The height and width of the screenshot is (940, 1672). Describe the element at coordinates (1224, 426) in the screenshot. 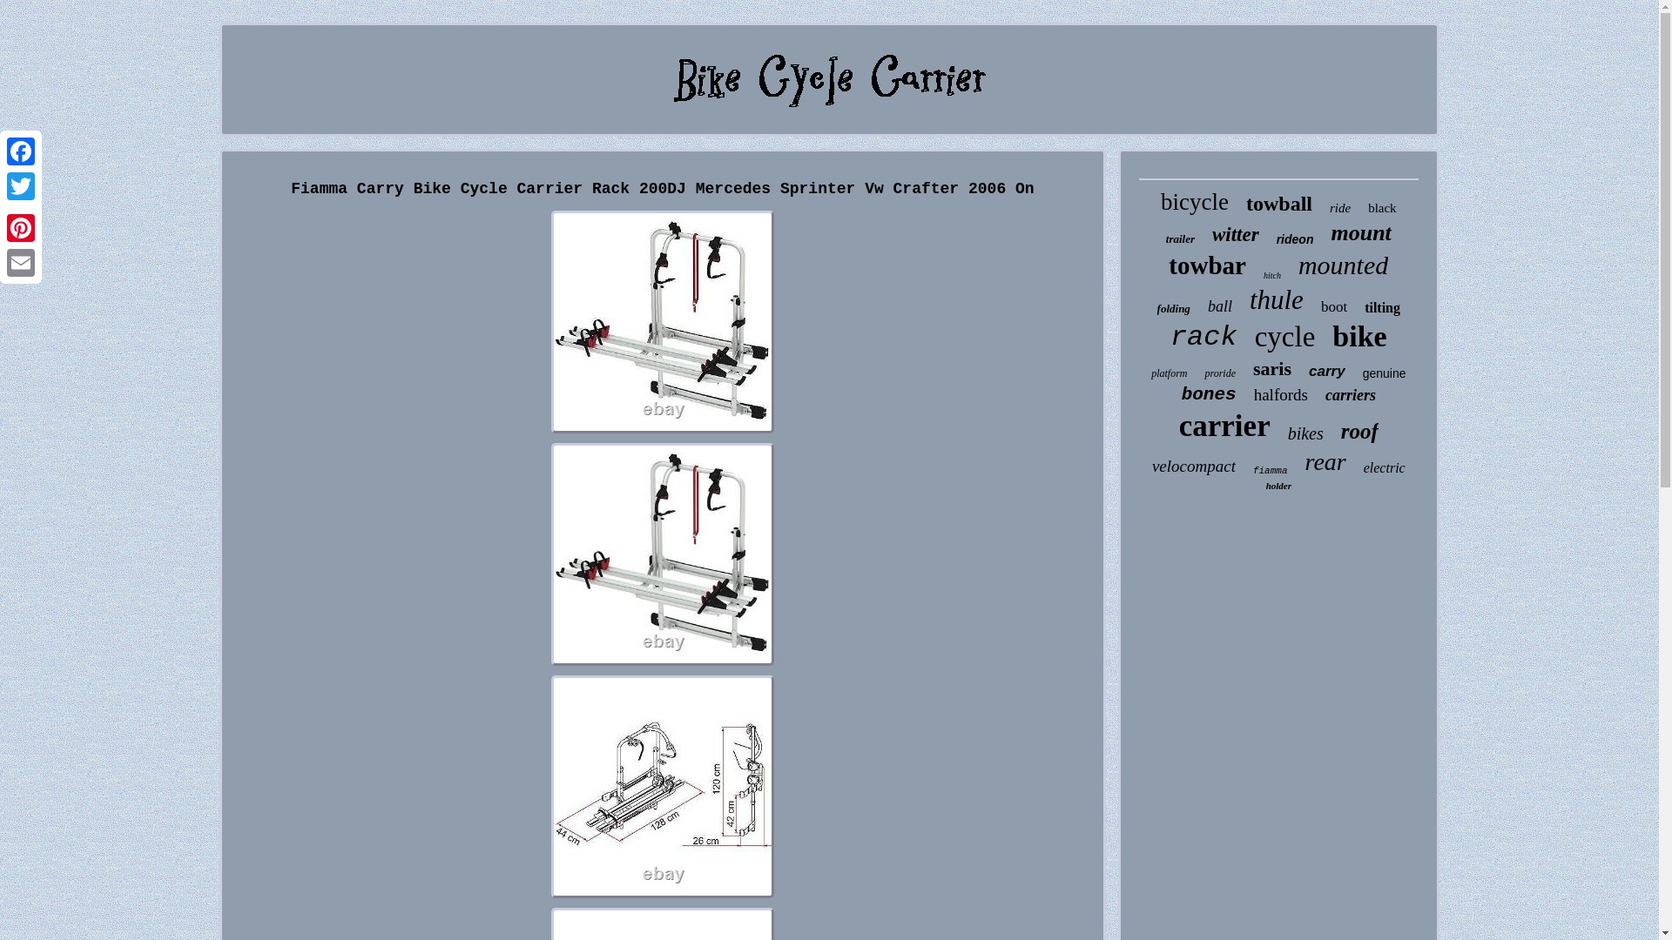

I see `carrier` at that location.